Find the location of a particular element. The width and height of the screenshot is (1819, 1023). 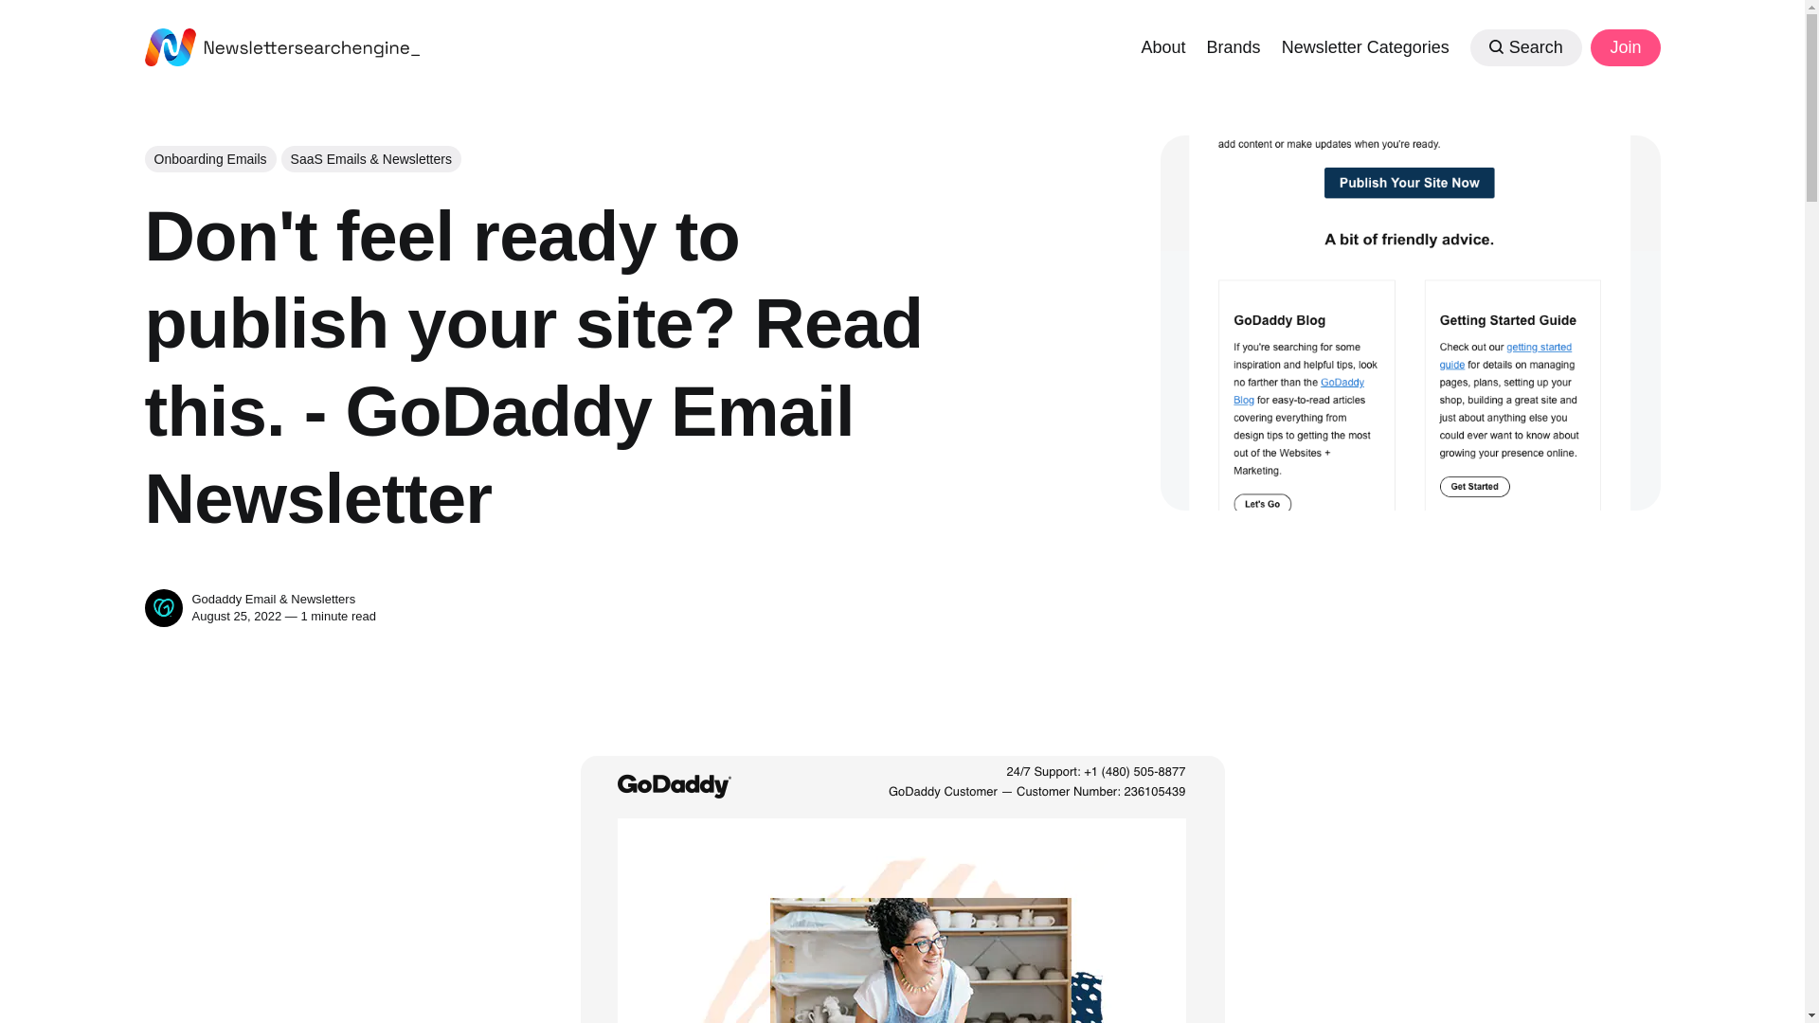

Brands is located at coordinates (1234, 45).